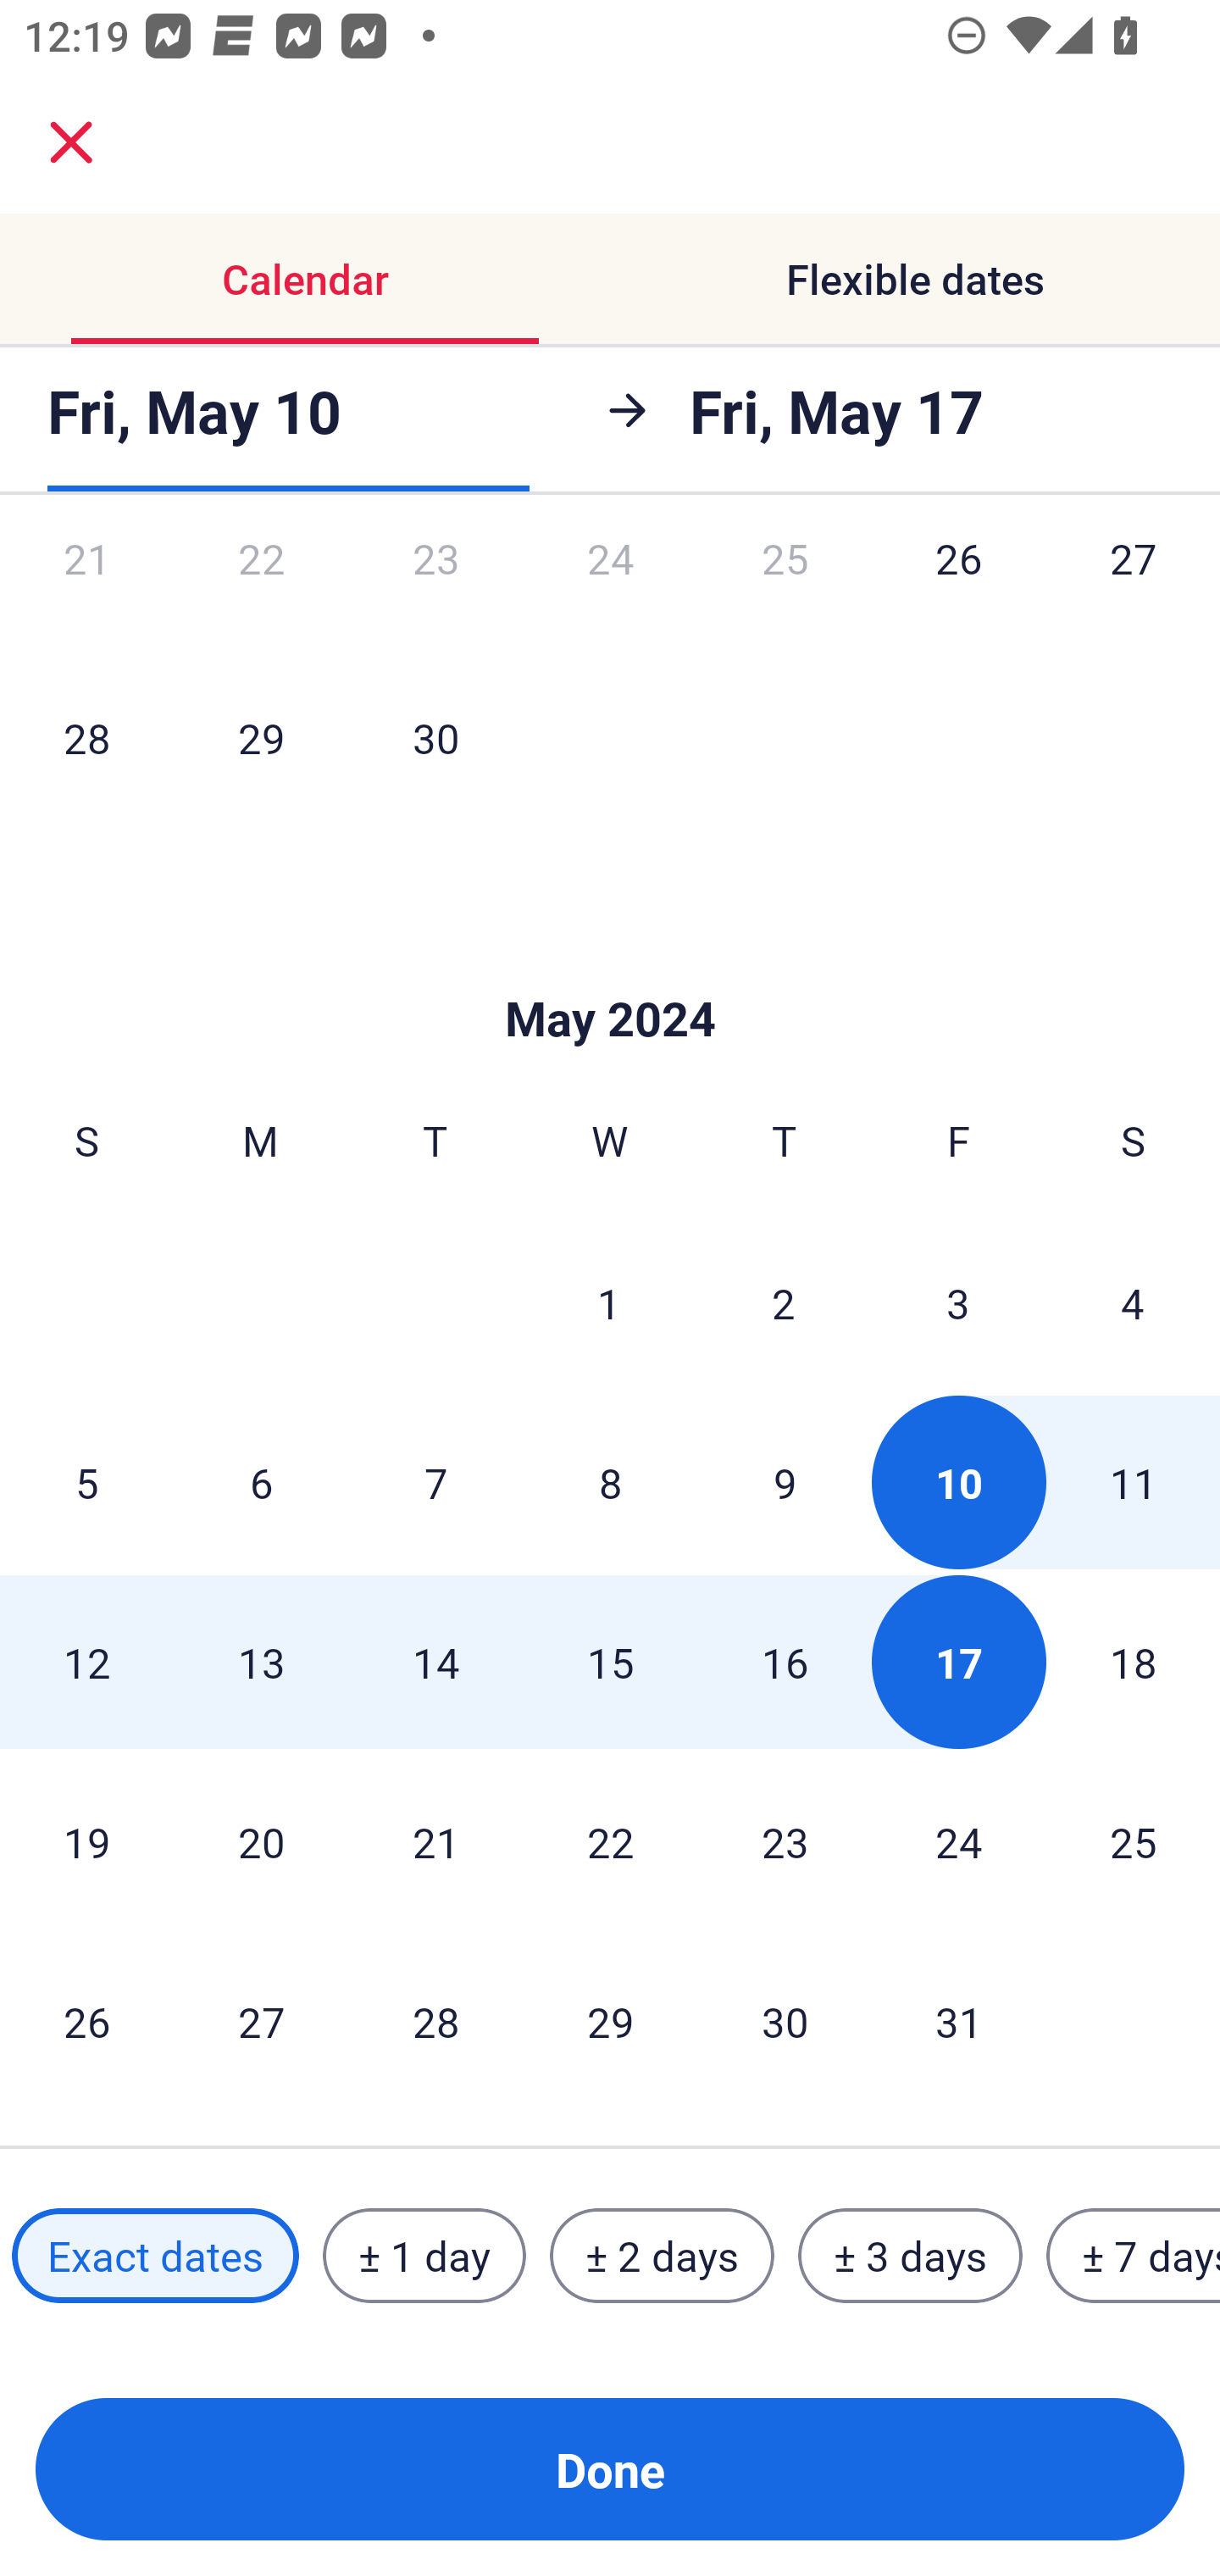 This screenshot has width=1220, height=2576. Describe the element at coordinates (435, 2020) in the screenshot. I see `28 Tuesday, May 28, 2024` at that location.